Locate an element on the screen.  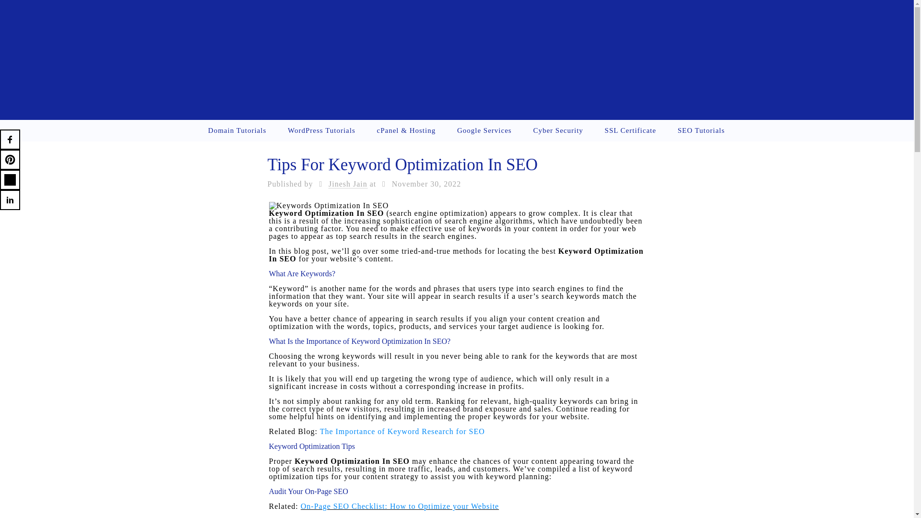
Jinesh Jain is located at coordinates (348, 184).